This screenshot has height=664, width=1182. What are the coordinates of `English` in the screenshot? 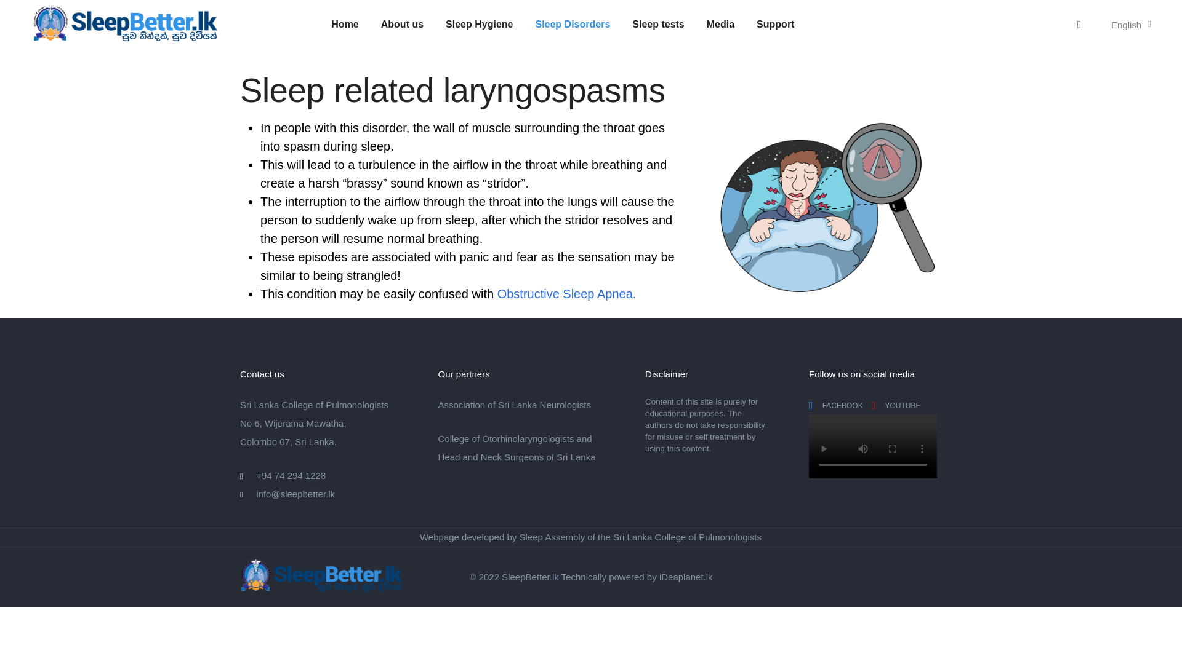 It's located at (1128, 24).